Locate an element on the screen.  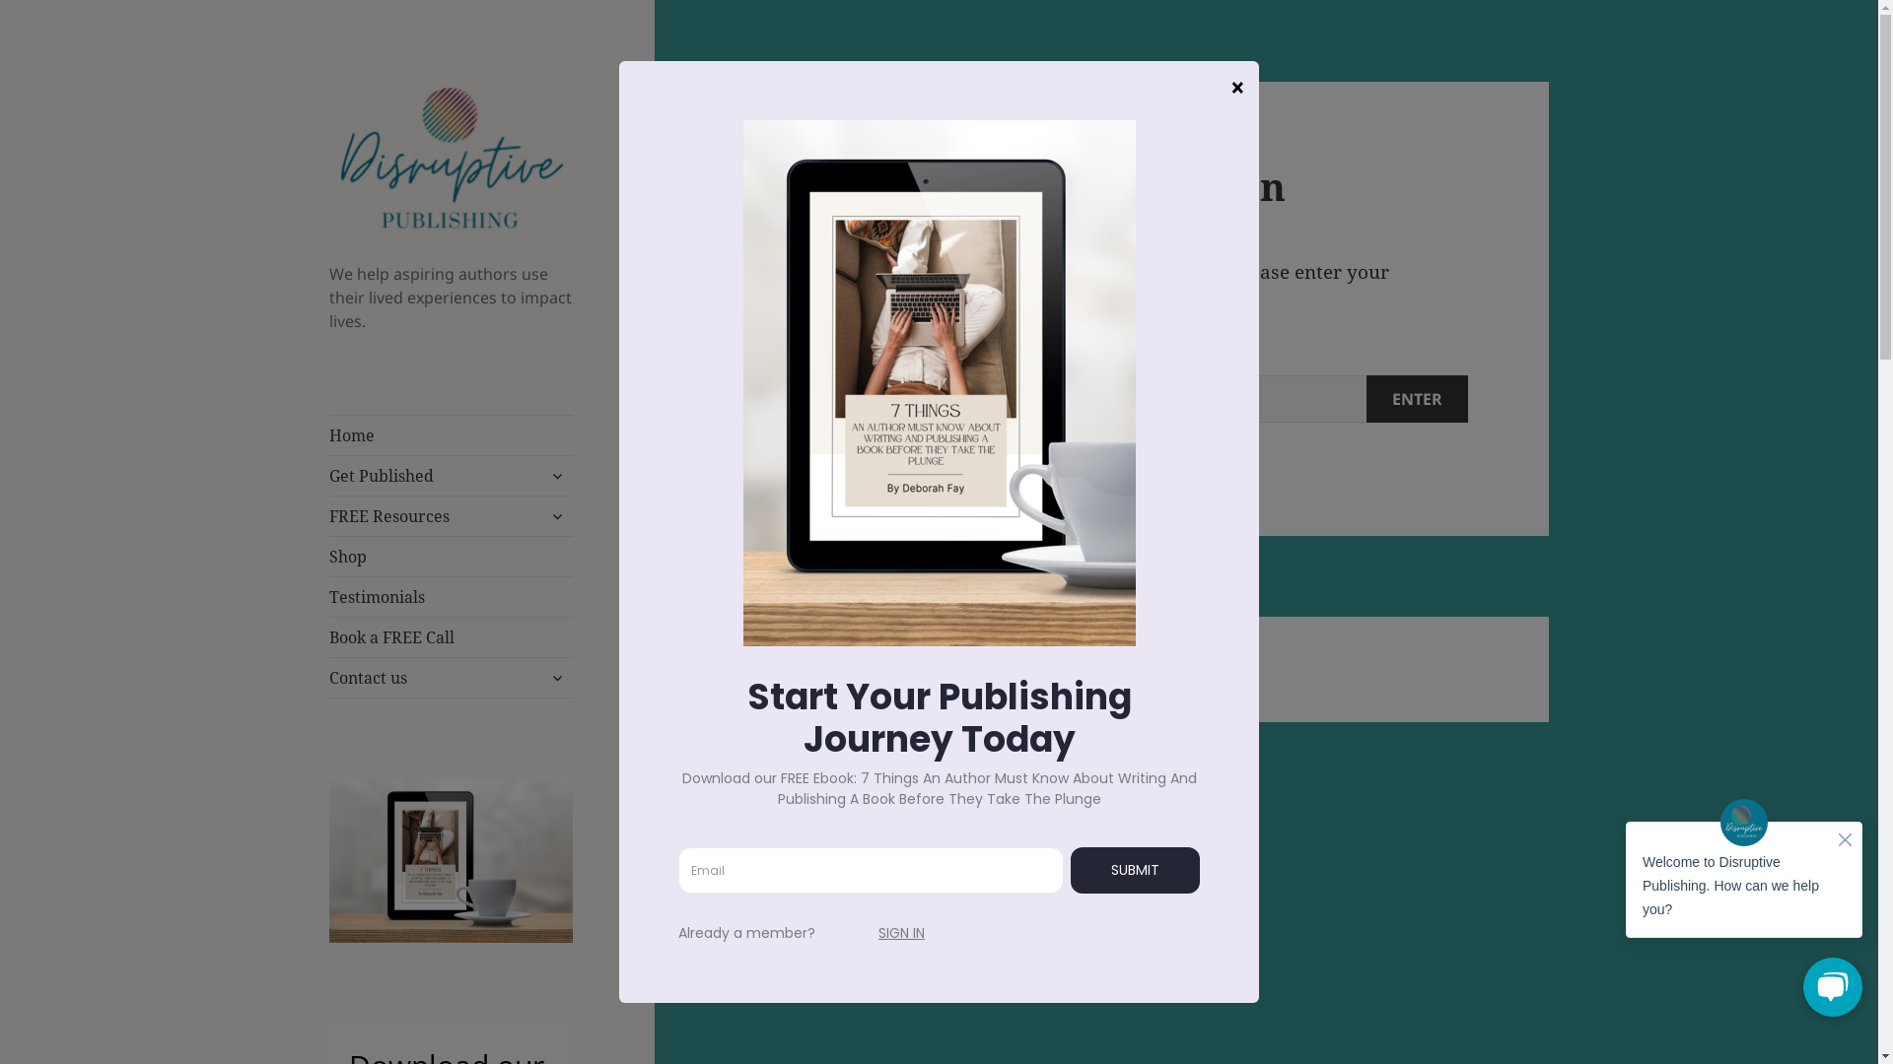
Contact us is located at coordinates (452, 678).